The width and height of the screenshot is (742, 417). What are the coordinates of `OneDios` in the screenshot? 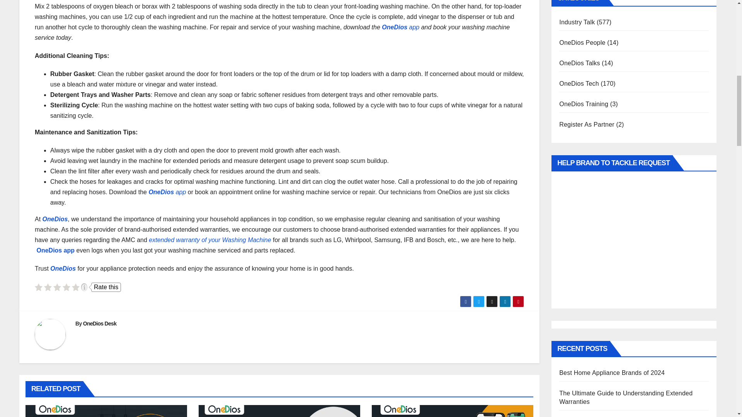 It's located at (63, 268).